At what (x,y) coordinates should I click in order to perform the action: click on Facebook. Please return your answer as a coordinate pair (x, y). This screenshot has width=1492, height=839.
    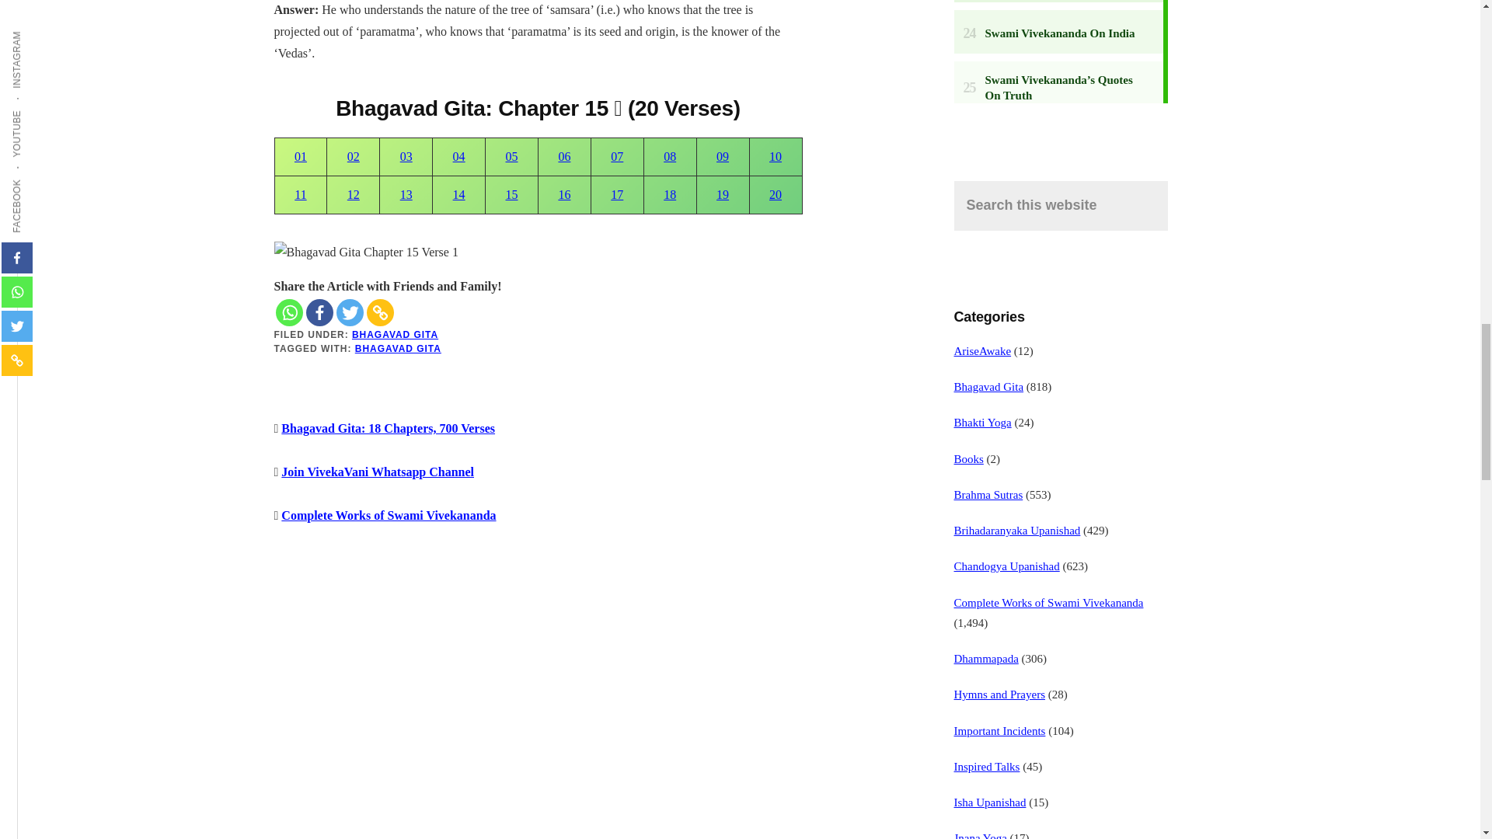
    Looking at the image, I should click on (319, 312).